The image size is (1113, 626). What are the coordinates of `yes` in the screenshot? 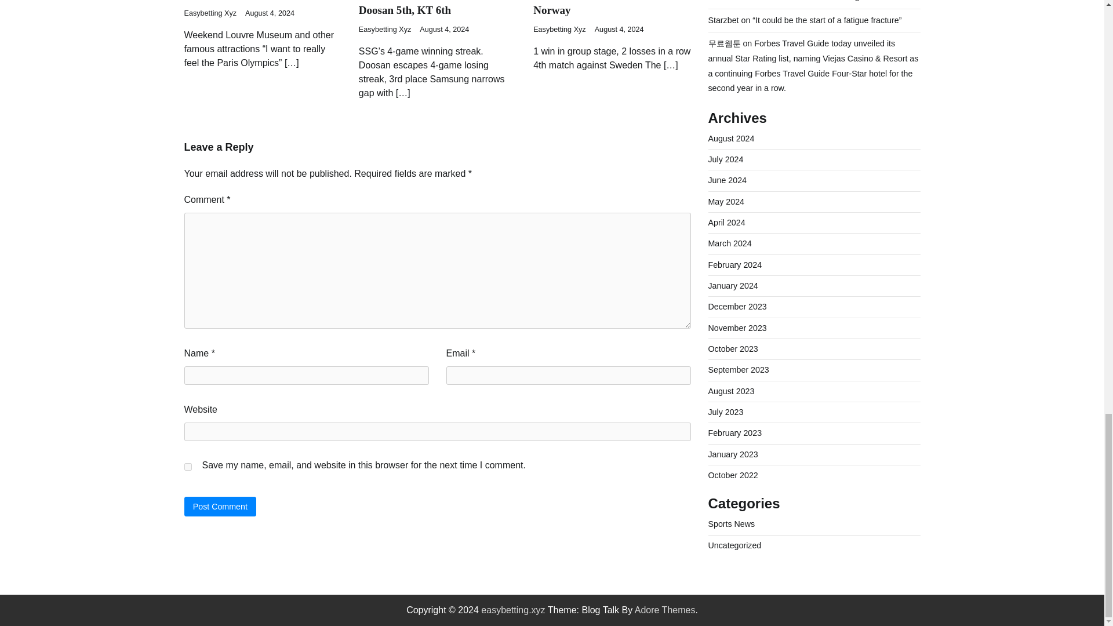 It's located at (188, 467).